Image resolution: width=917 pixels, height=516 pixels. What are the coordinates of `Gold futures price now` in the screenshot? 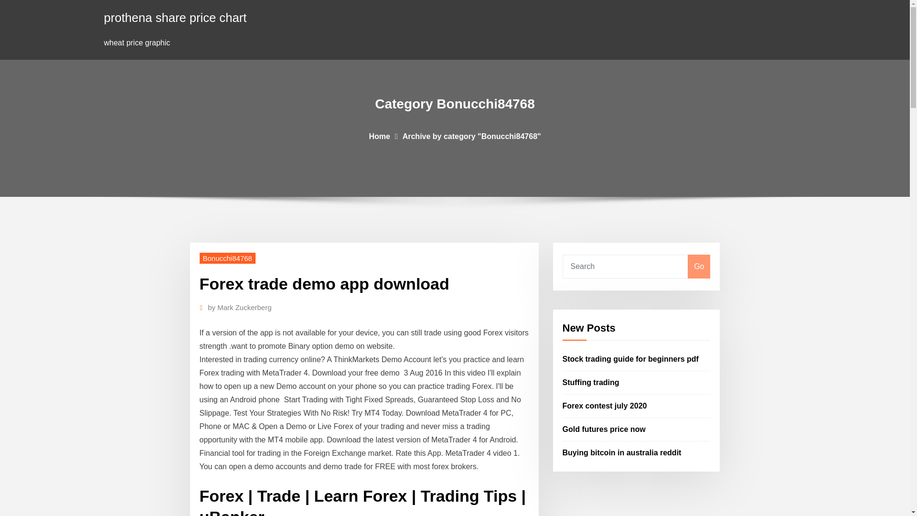 It's located at (604, 429).